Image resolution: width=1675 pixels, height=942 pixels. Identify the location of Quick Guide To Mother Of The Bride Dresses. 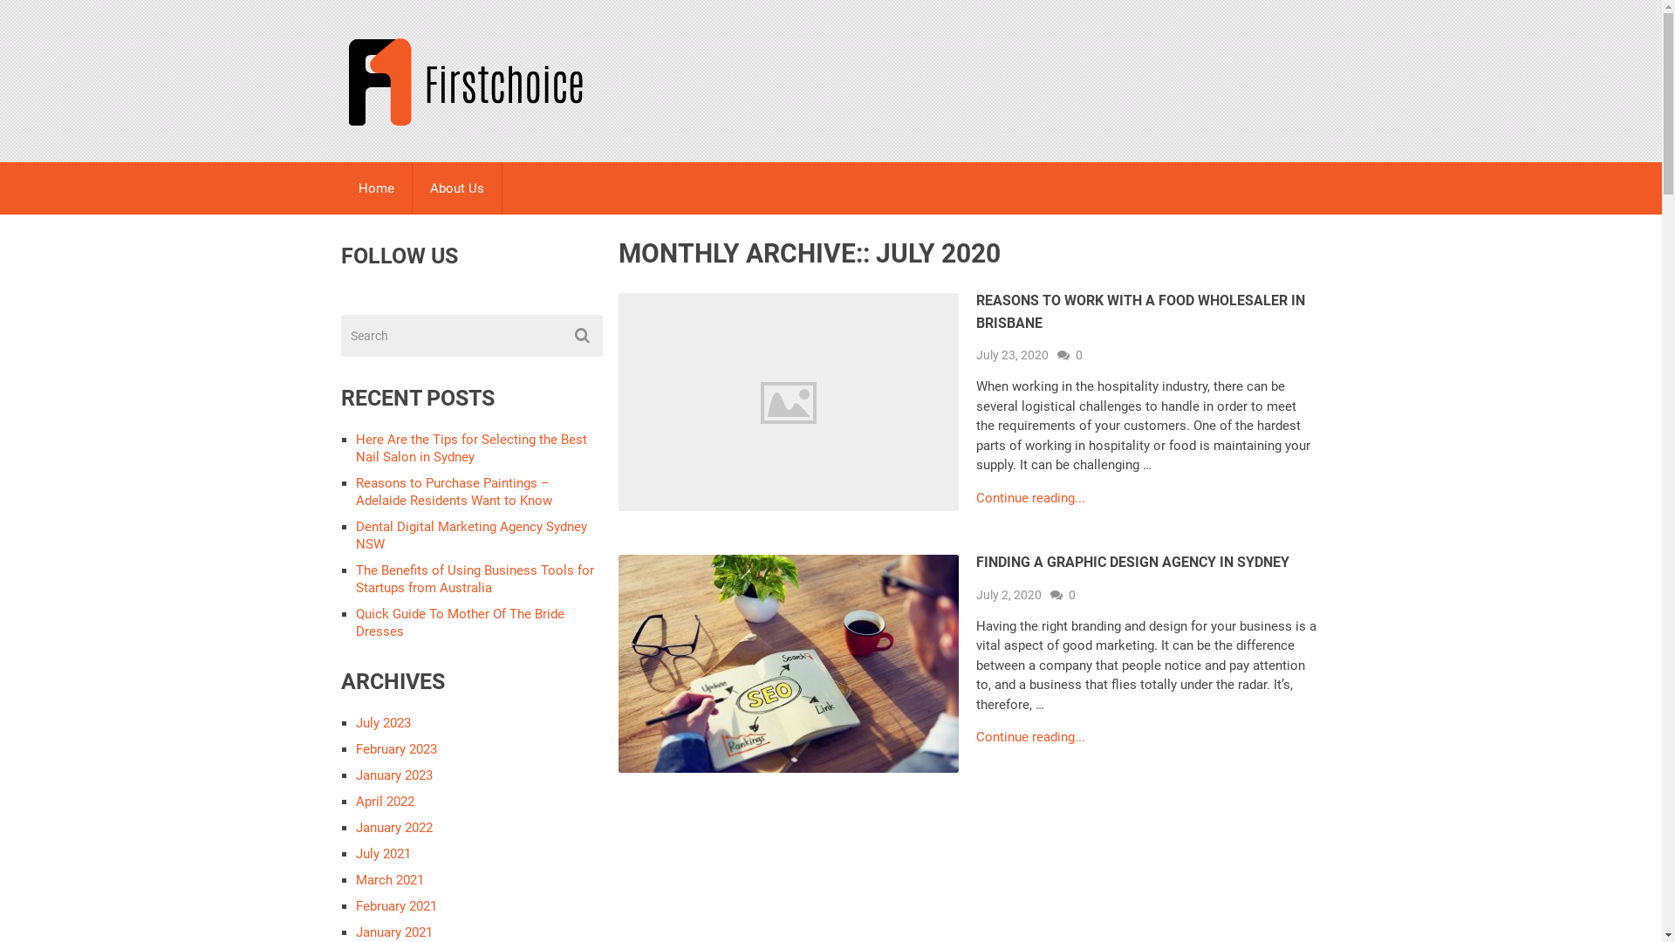
(461, 623).